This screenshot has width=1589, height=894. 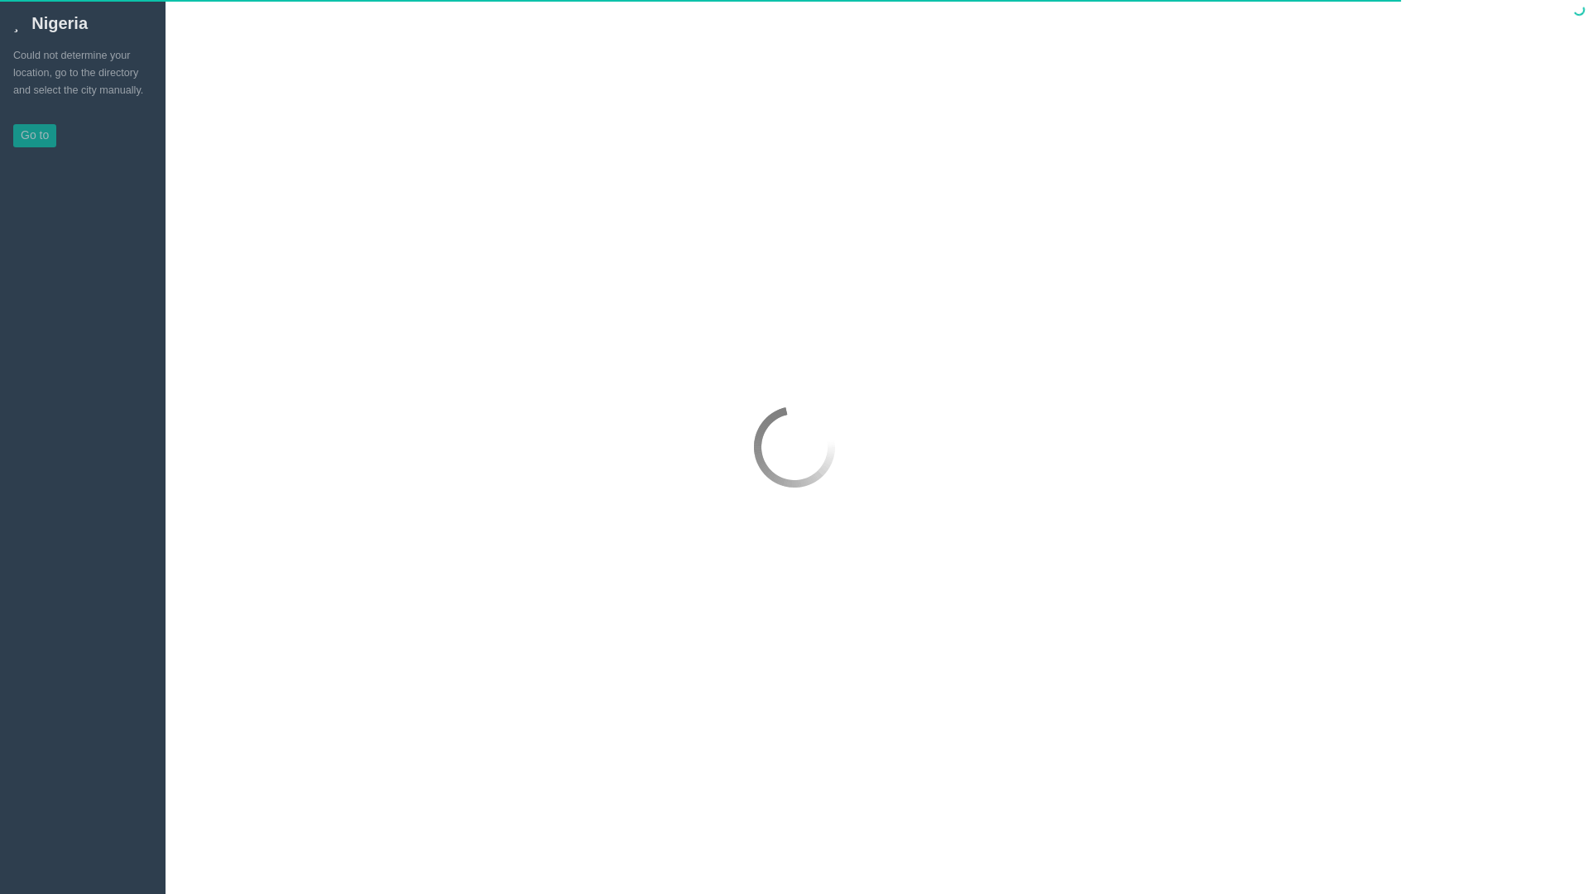 What do you see at coordinates (212, 886) in the screenshot?
I see `Privacy Policy` at bounding box center [212, 886].